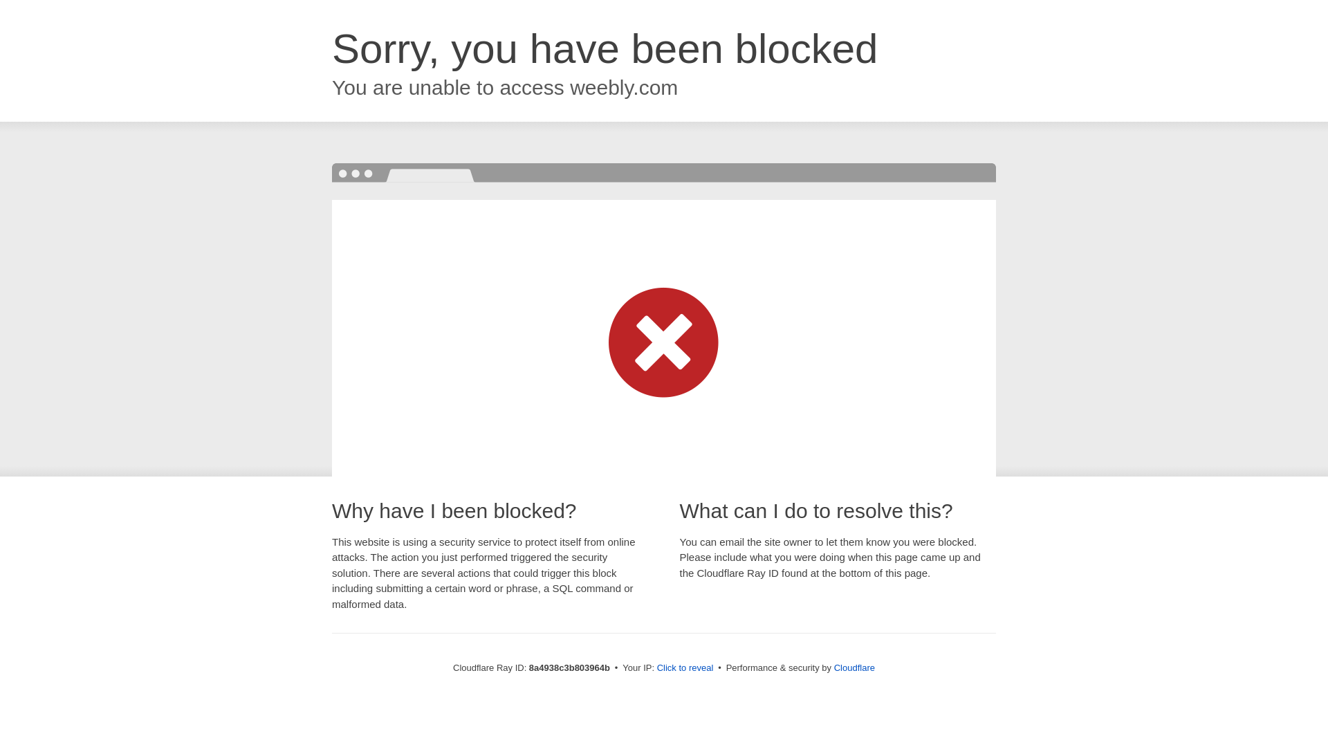 This screenshot has height=747, width=1328. I want to click on Click to reveal, so click(685, 668).